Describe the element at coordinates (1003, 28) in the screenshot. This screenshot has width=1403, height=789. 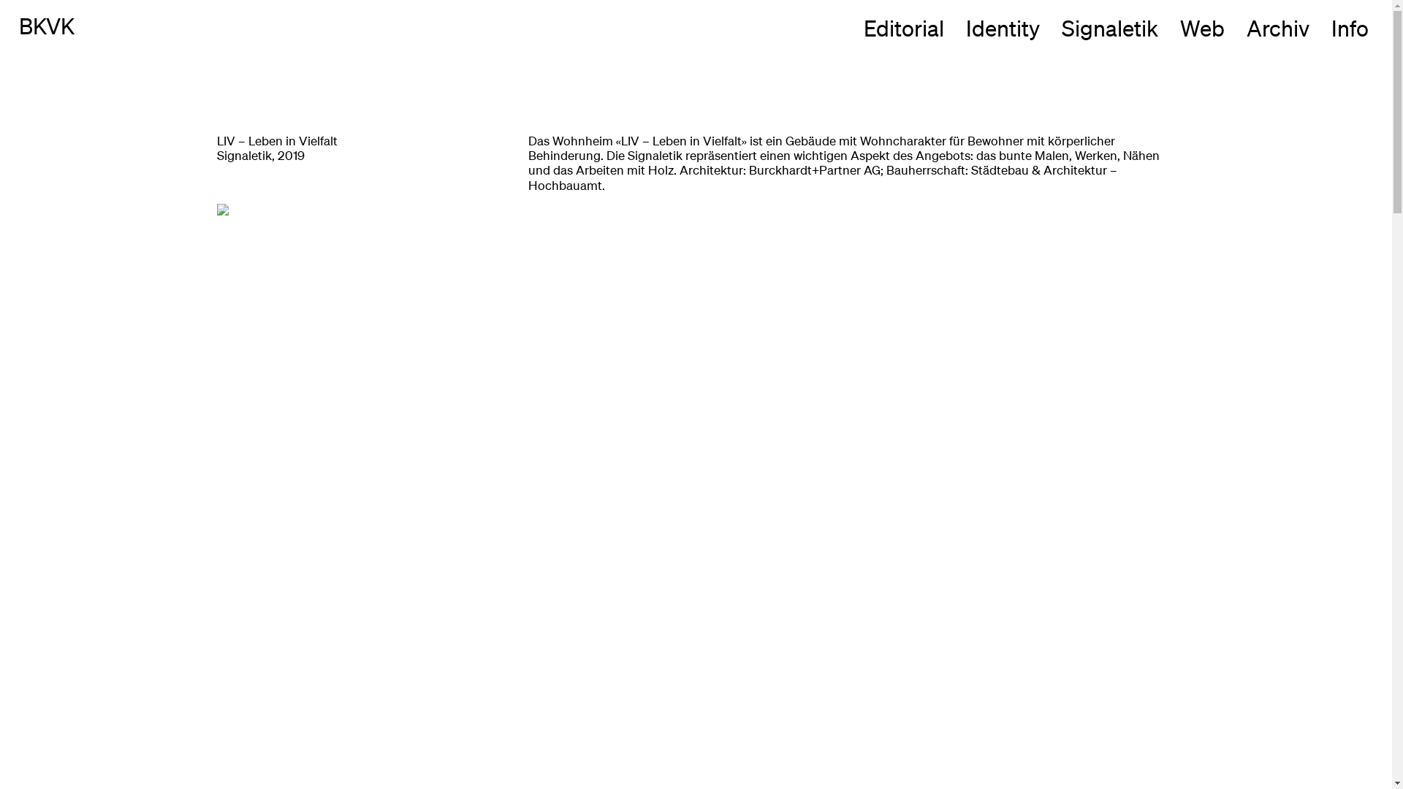
I see `Identity` at that location.